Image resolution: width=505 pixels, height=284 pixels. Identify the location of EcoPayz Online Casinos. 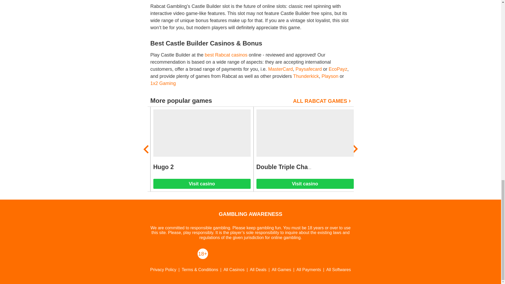
(338, 69).